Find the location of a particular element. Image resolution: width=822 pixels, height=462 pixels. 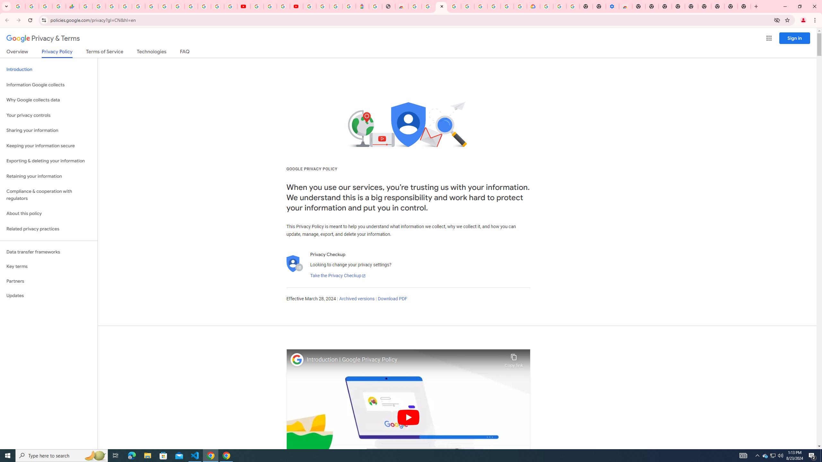

Sign in - Google Accounts is located at coordinates (125, 6).